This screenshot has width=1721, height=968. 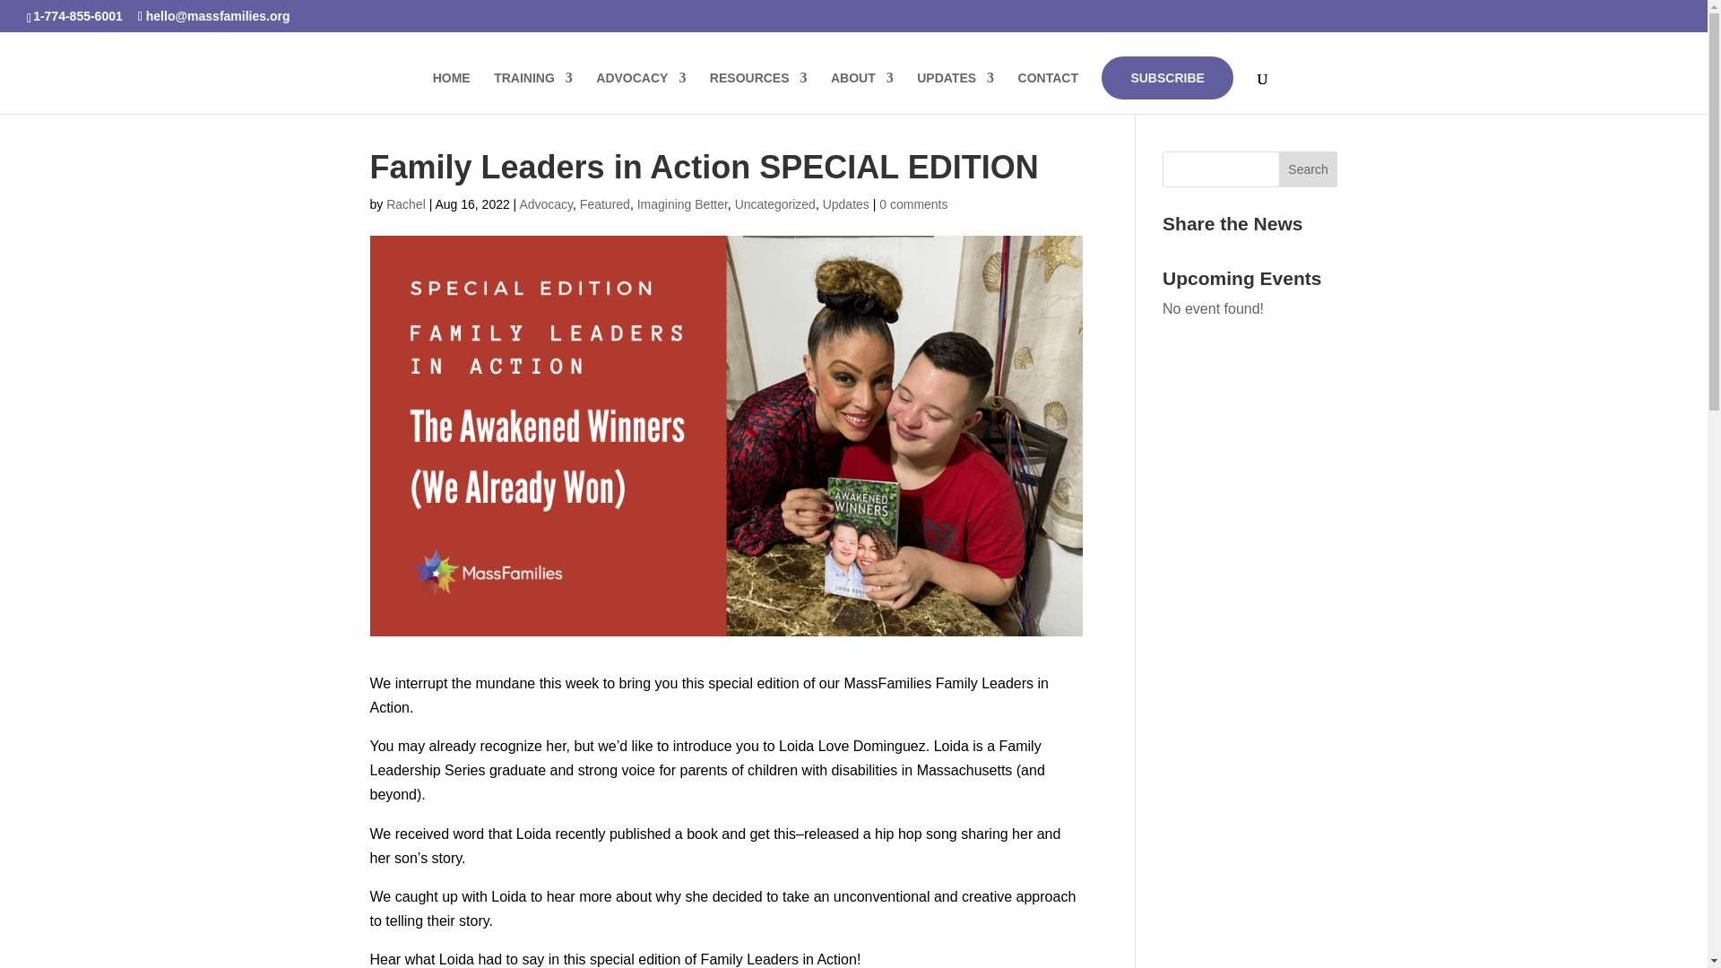 What do you see at coordinates (405, 204) in the screenshot?
I see `Posts by Rachel` at bounding box center [405, 204].